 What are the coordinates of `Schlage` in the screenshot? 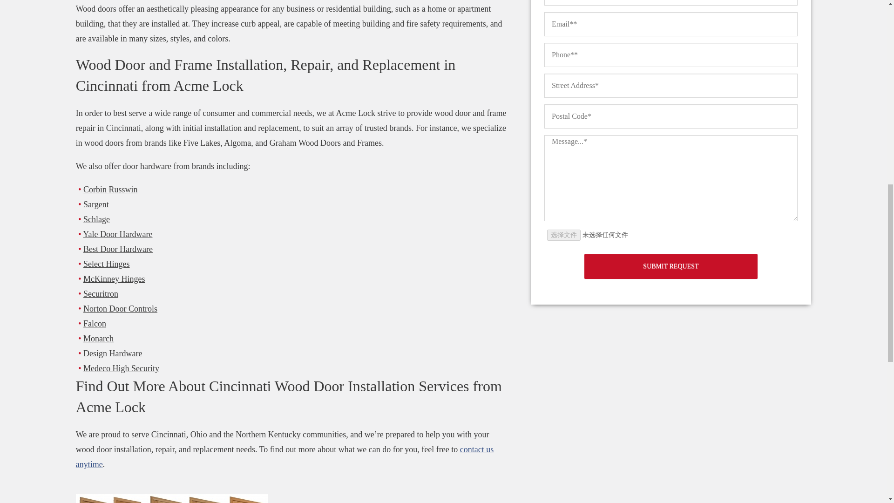 It's located at (96, 219).